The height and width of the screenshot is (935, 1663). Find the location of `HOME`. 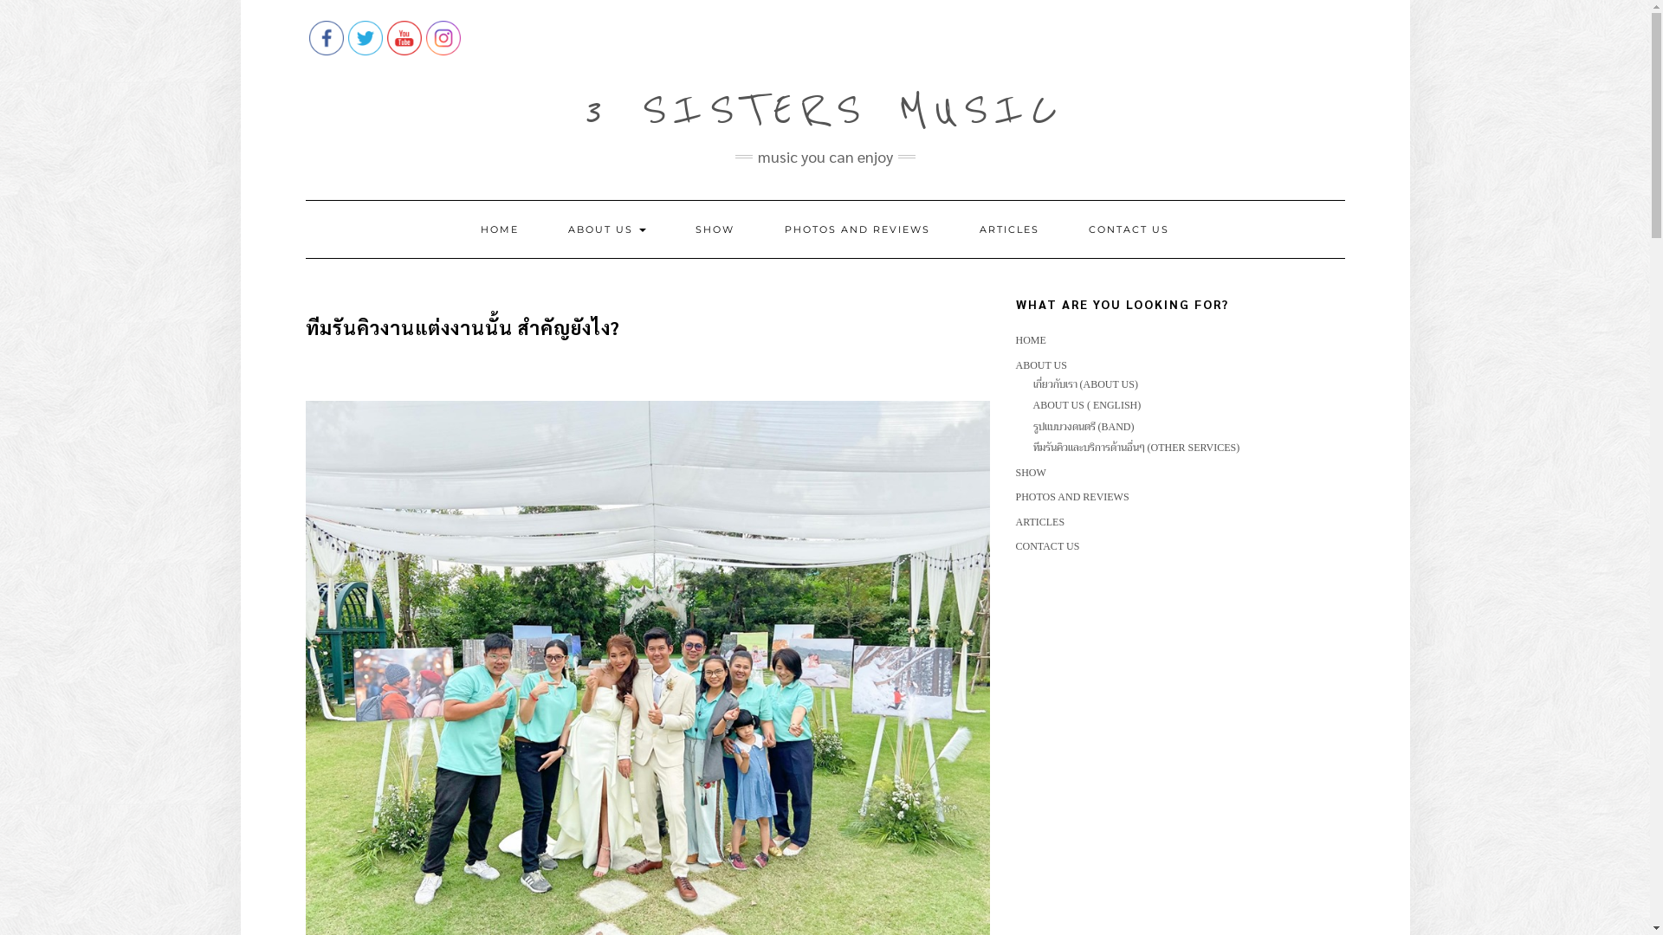

HOME is located at coordinates (500, 229).